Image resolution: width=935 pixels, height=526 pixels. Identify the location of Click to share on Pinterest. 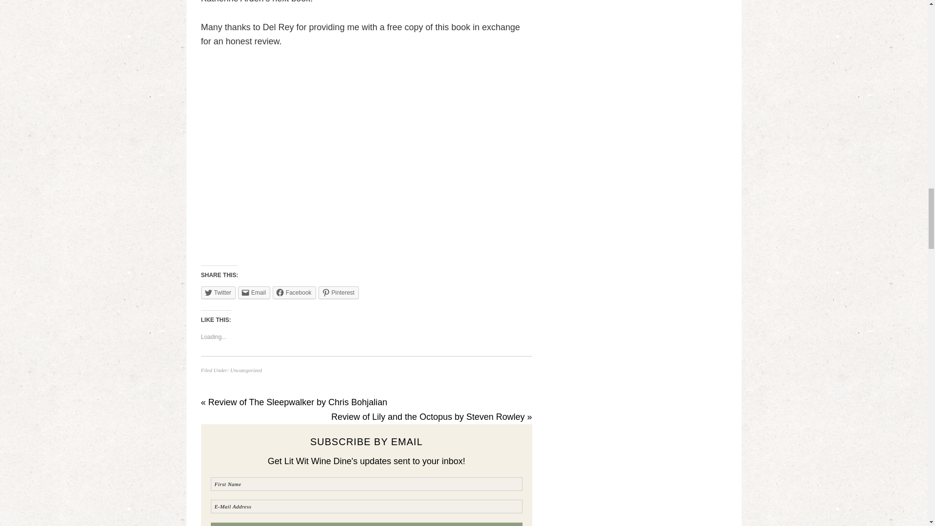
(339, 292).